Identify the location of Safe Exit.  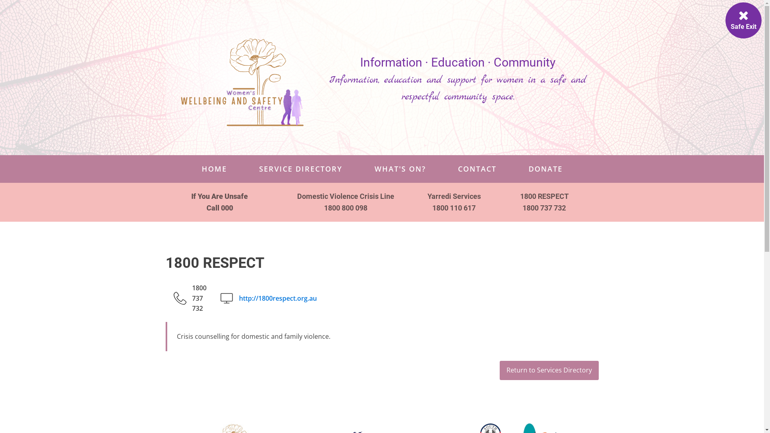
(744, 20).